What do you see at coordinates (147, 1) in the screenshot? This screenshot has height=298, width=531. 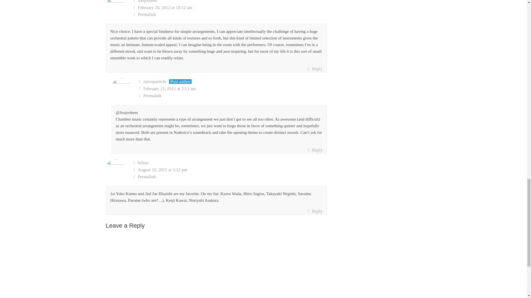 I see `Joojoobees` at bounding box center [147, 1].